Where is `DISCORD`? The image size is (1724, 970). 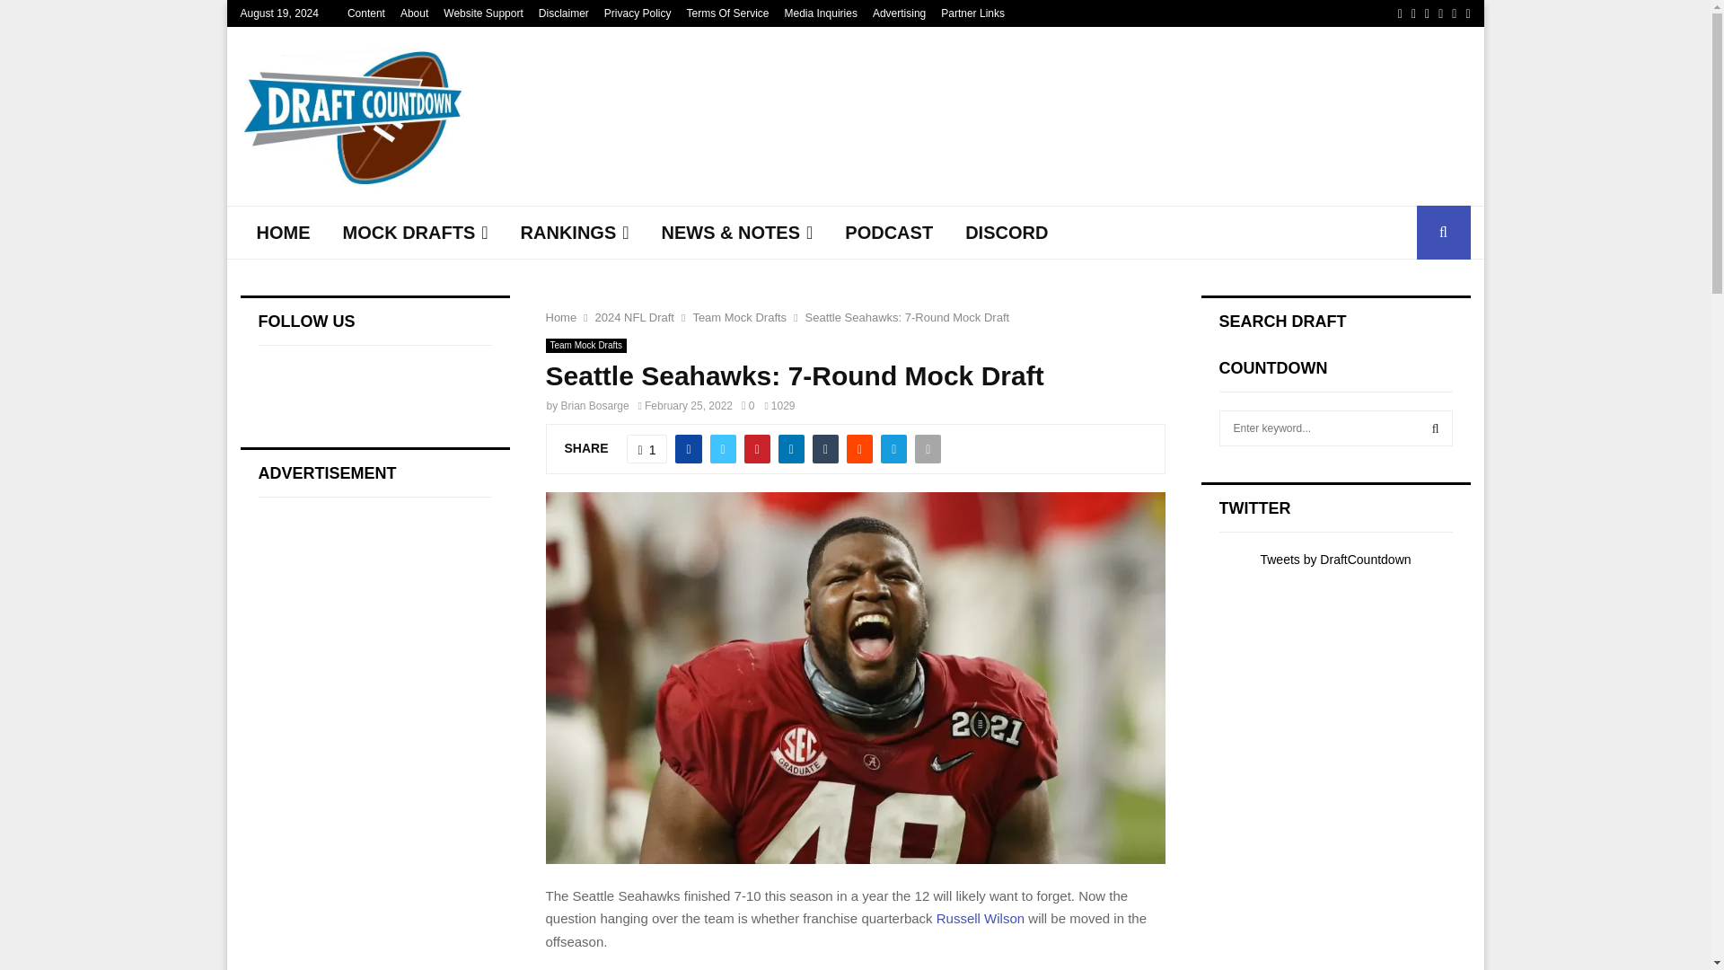
DISCORD is located at coordinates (1006, 232).